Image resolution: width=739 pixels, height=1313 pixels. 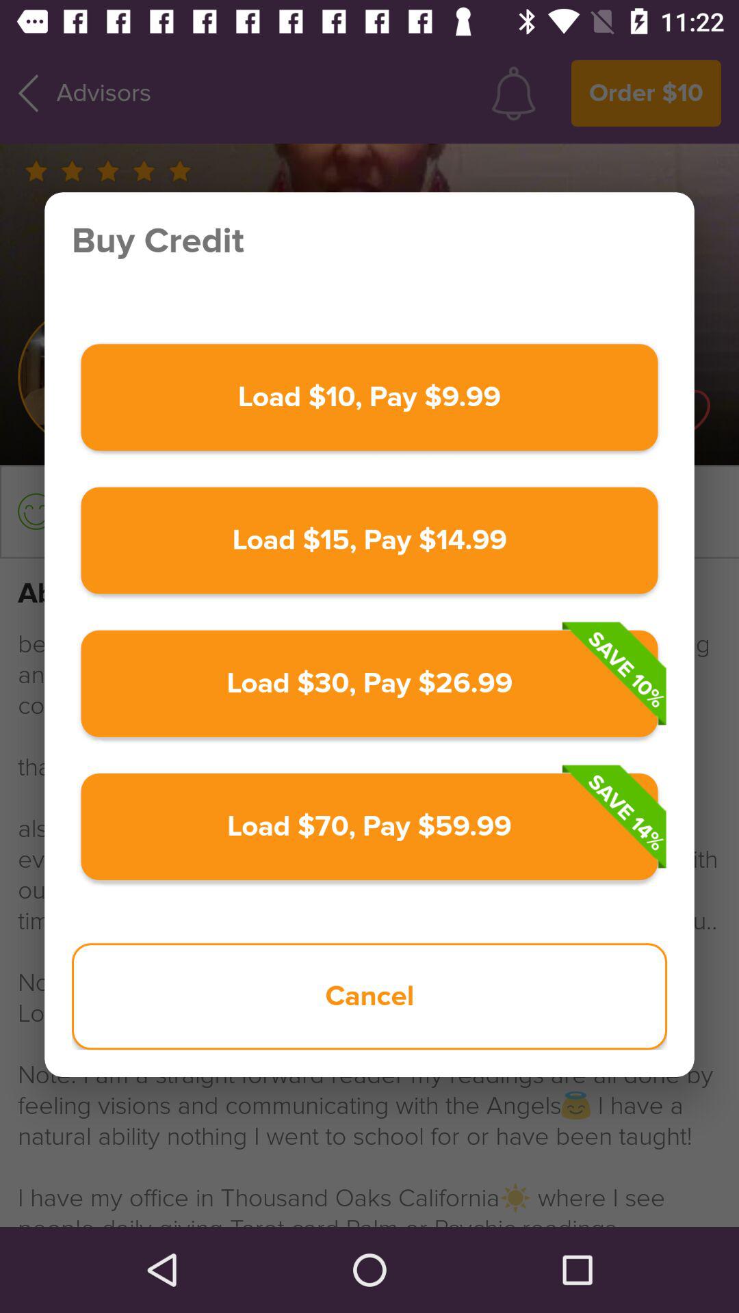 I want to click on open cancel icon, so click(x=369, y=996).